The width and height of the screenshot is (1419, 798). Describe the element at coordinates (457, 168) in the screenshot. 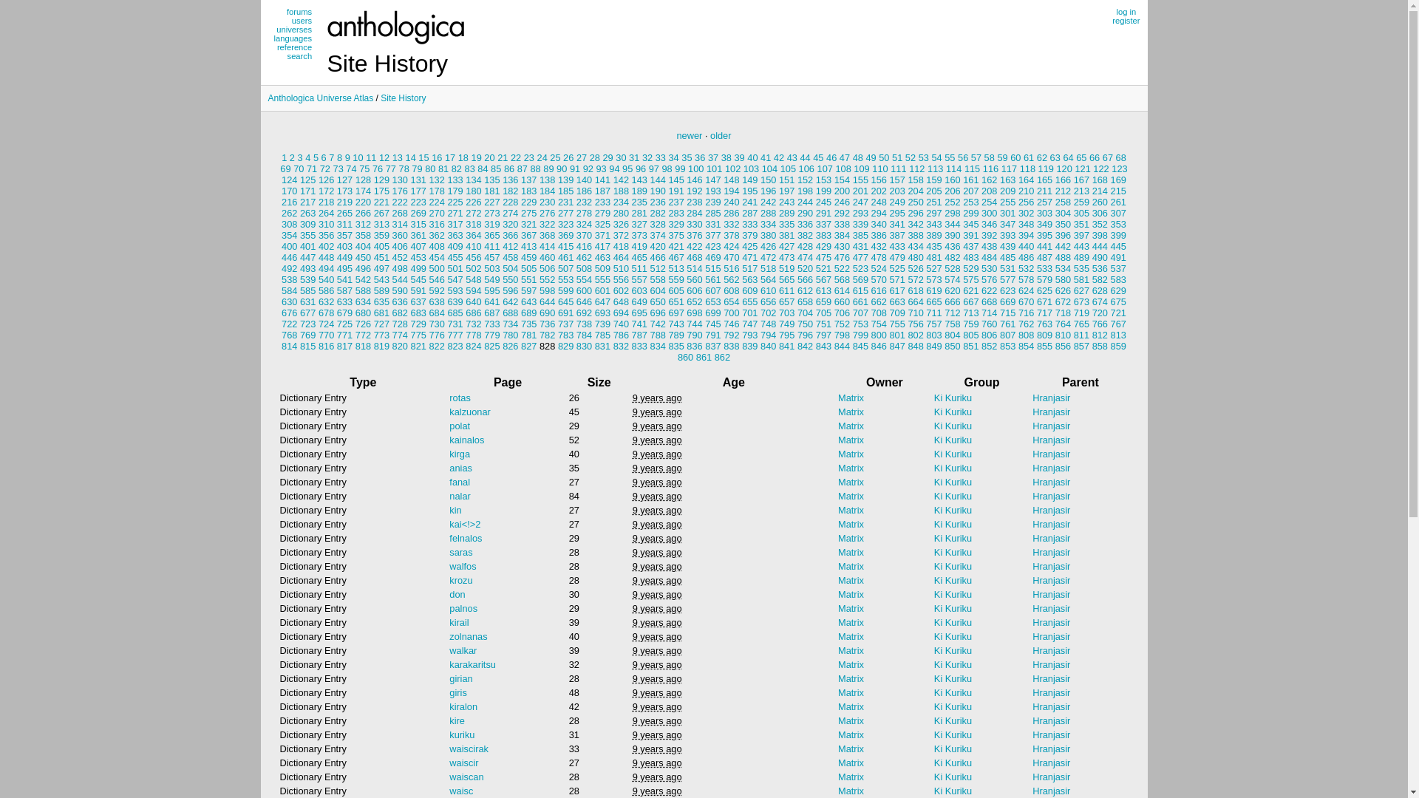

I see `82` at that location.